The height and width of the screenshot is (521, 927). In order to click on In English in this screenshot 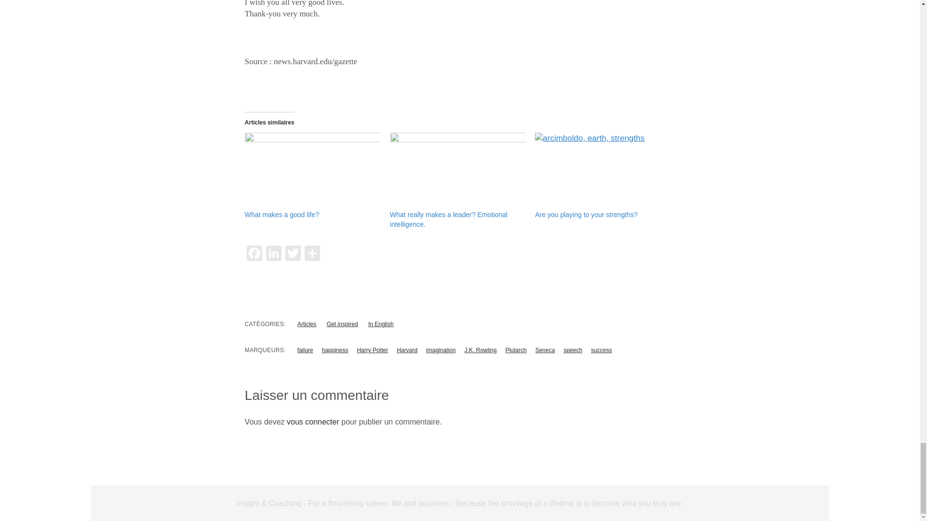, I will do `click(381, 324)`.